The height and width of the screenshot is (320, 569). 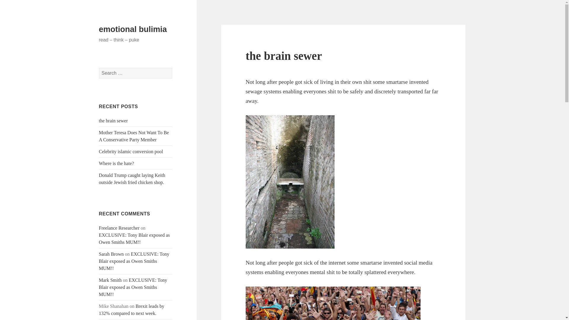 What do you see at coordinates (131, 151) in the screenshot?
I see `Celebrity islamic conversion pool` at bounding box center [131, 151].